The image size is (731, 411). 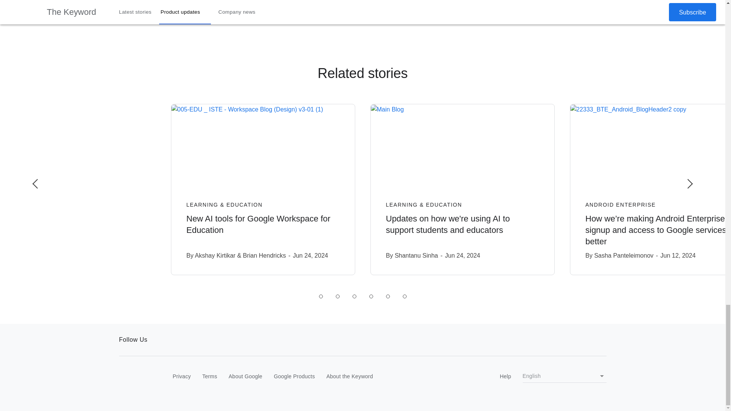 I want to click on Google, so click(x=135, y=377).